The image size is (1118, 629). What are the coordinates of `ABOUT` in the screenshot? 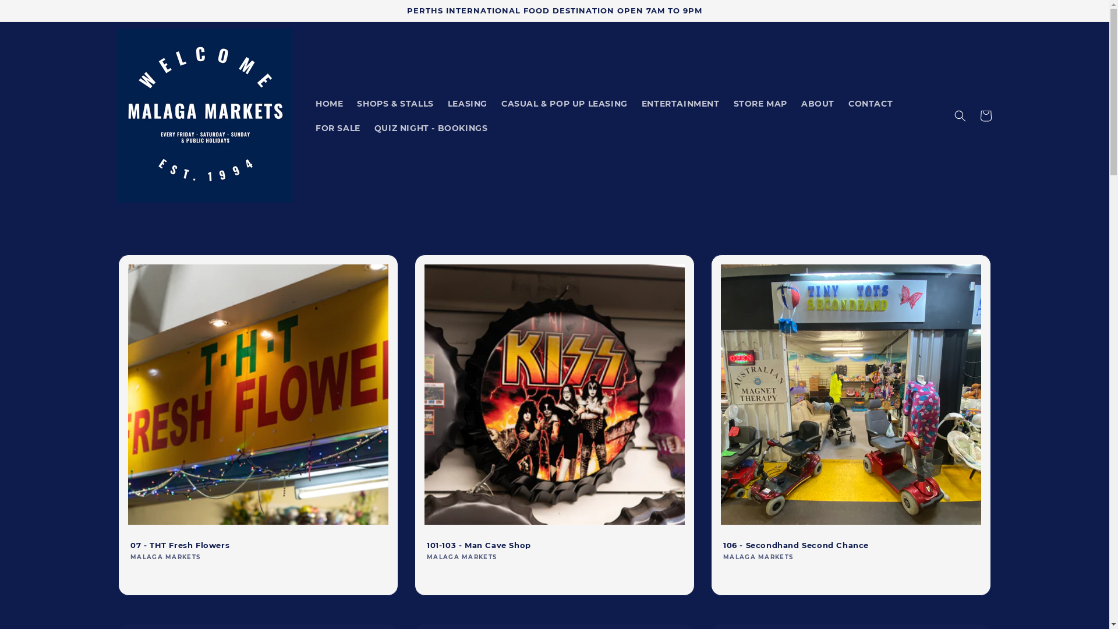 It's located at (818, 104).